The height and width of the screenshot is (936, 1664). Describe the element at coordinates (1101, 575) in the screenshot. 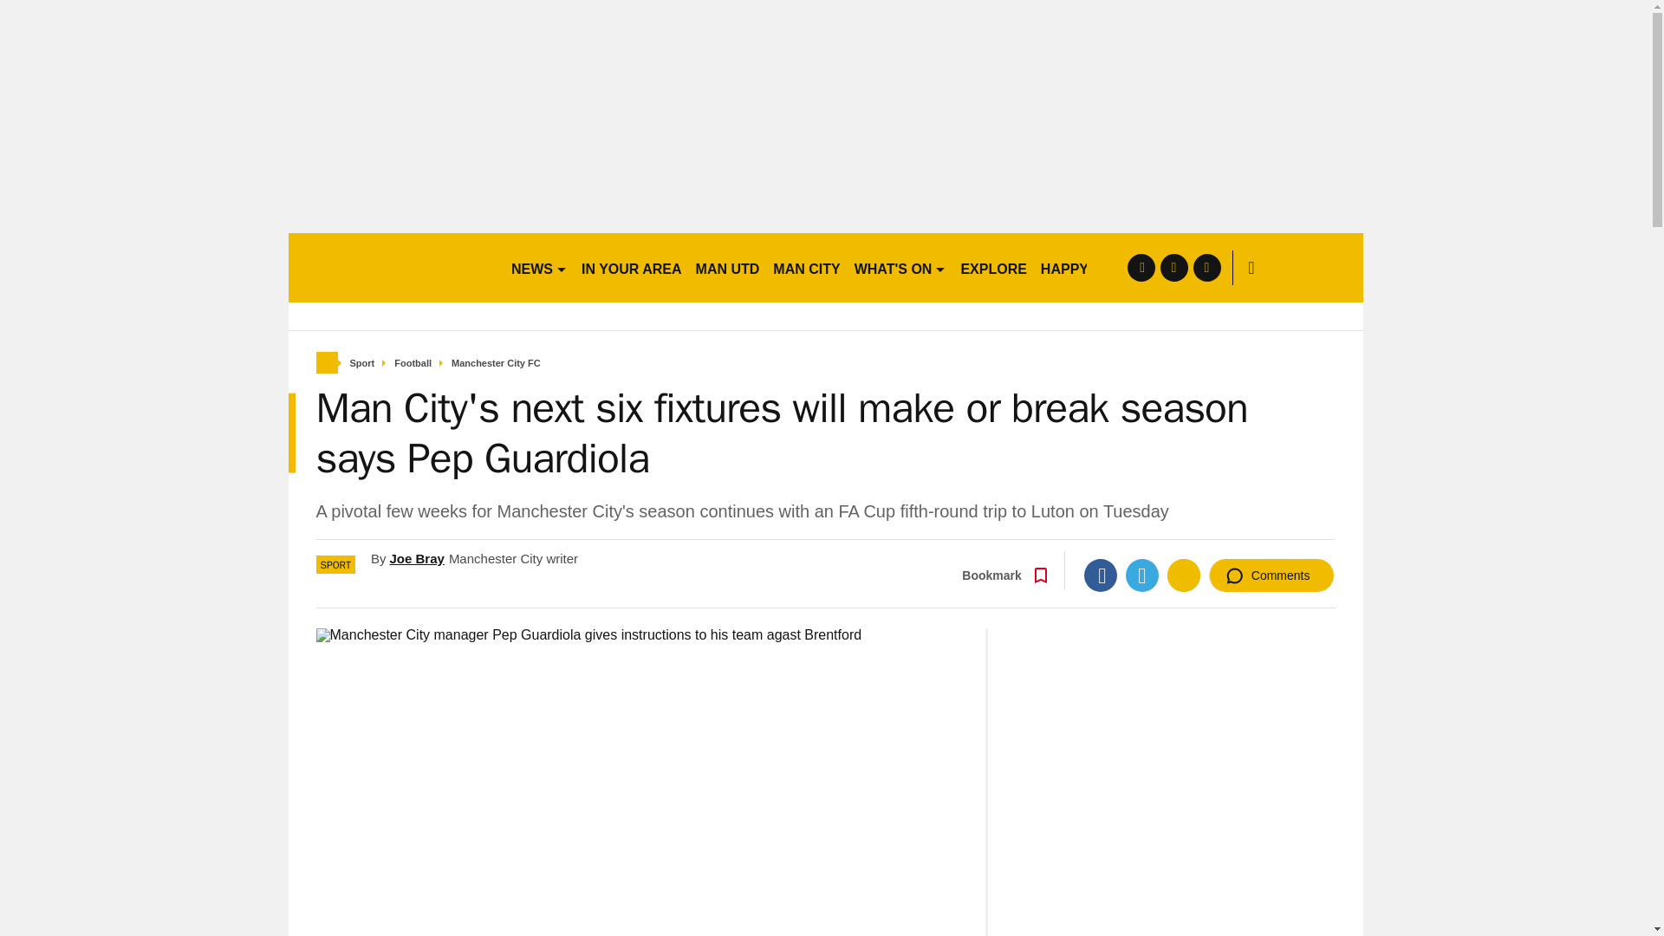

I see `Facebook` at that location.